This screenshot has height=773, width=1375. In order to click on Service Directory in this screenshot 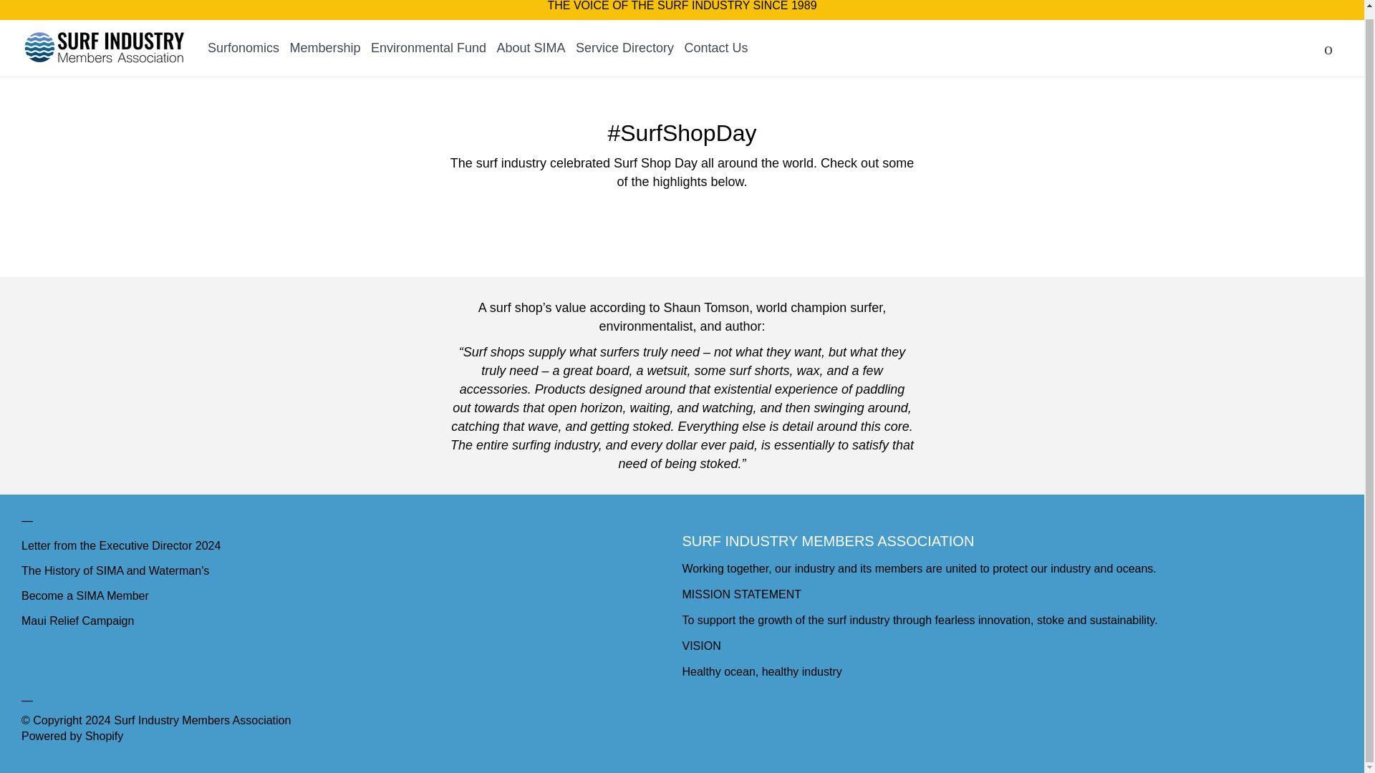, I will do `click(624, 47)`.